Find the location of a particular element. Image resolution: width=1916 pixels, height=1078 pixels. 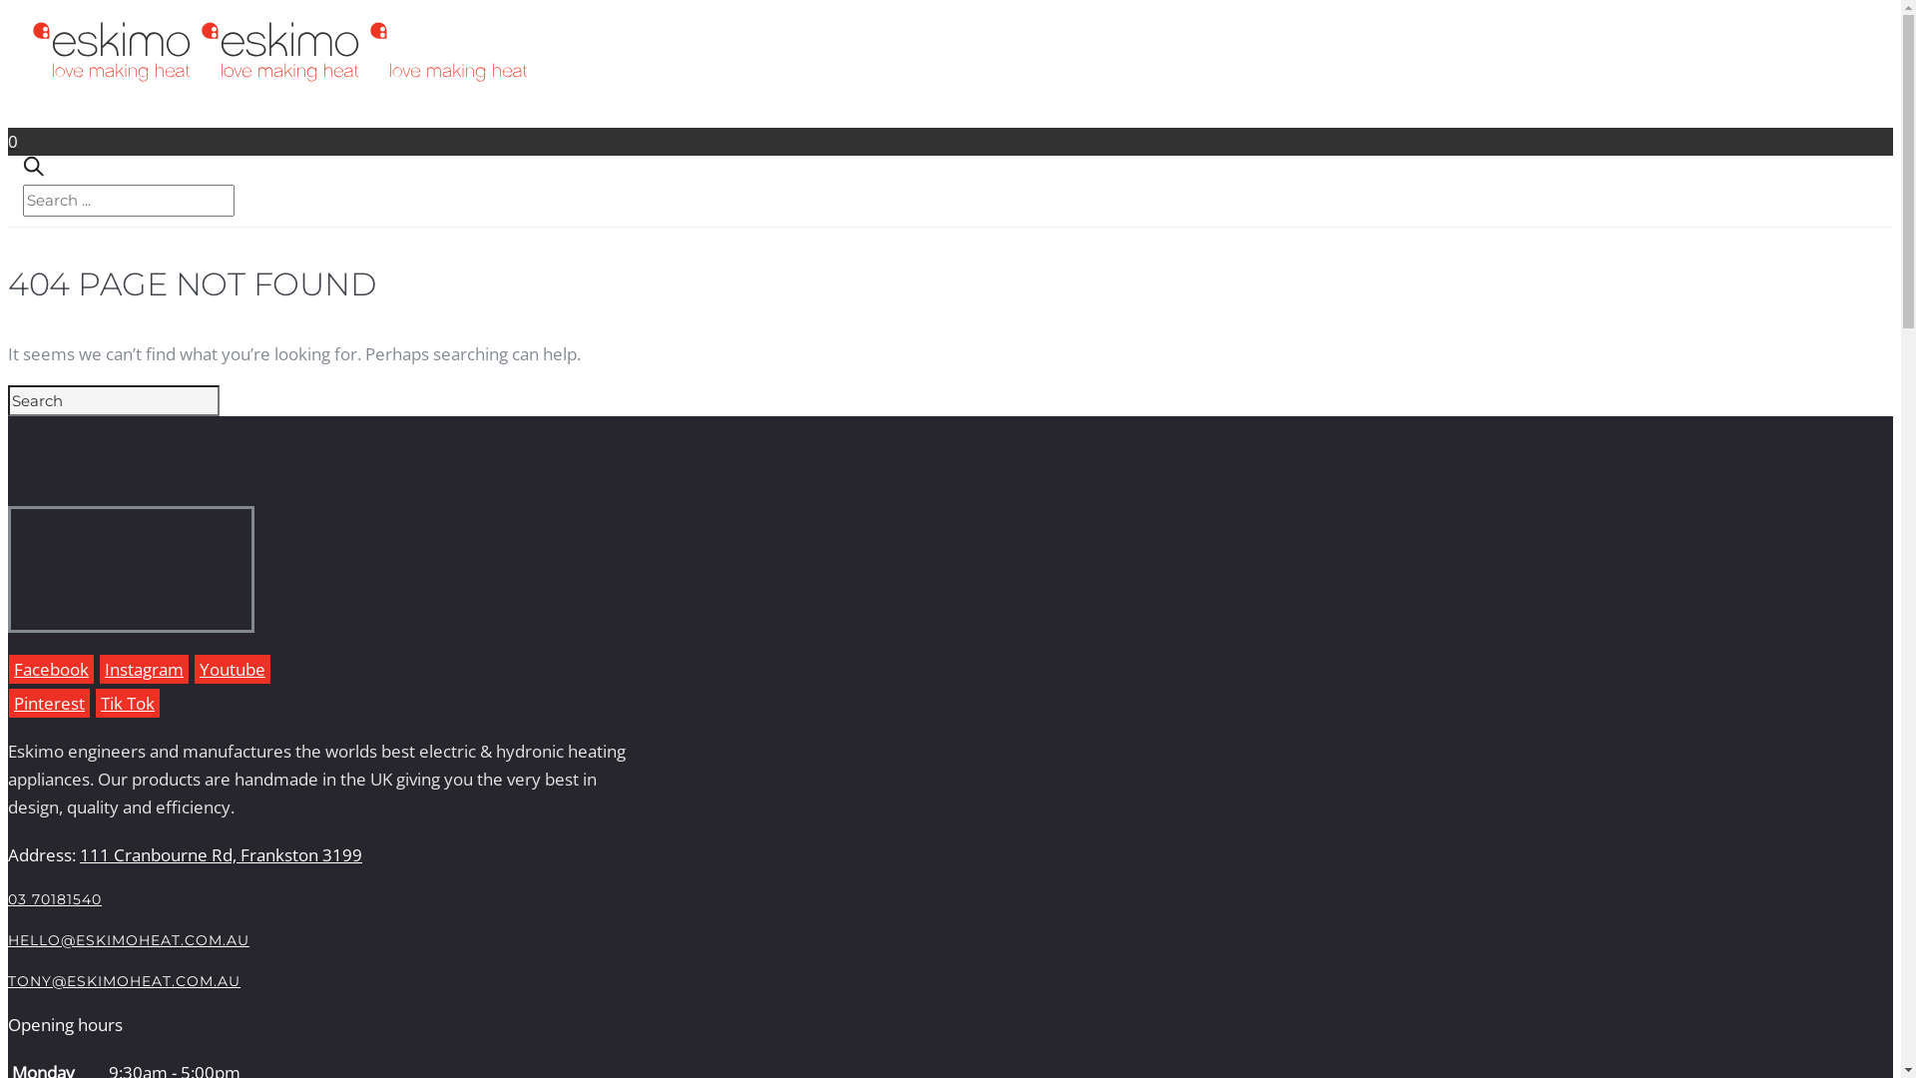

111 Cranbourne Rd, Frankston 3199 is located at coordinates (222, 854).